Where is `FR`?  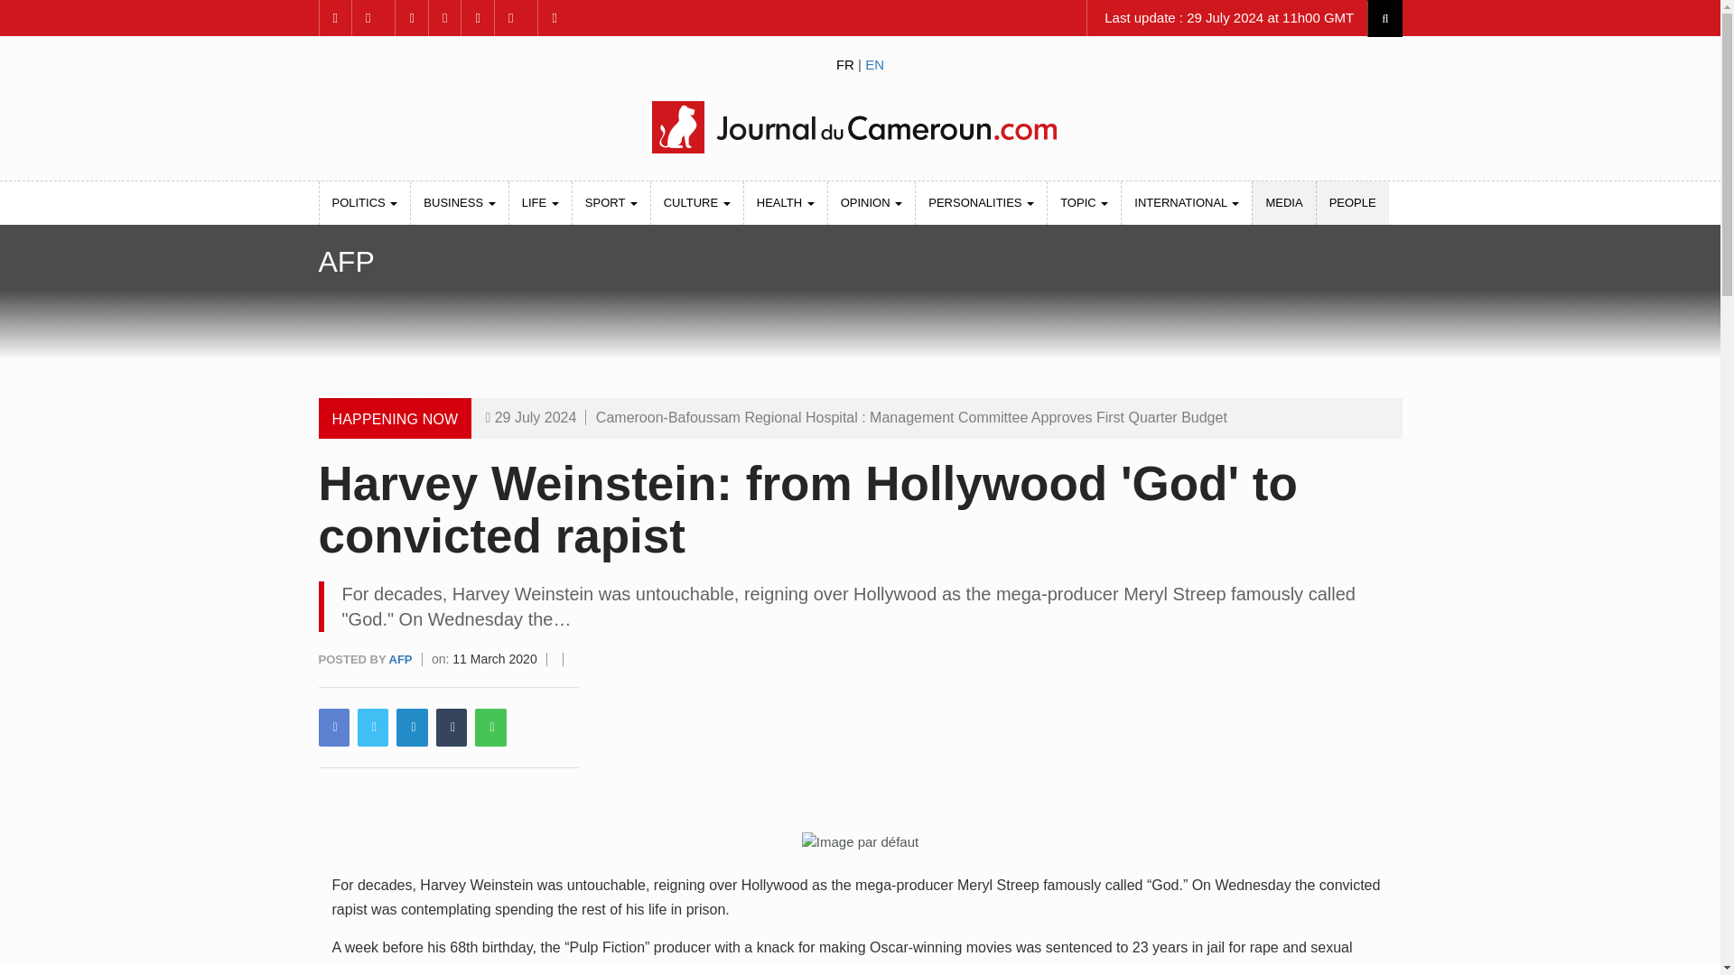
FR is located at coordinates (845, 63).